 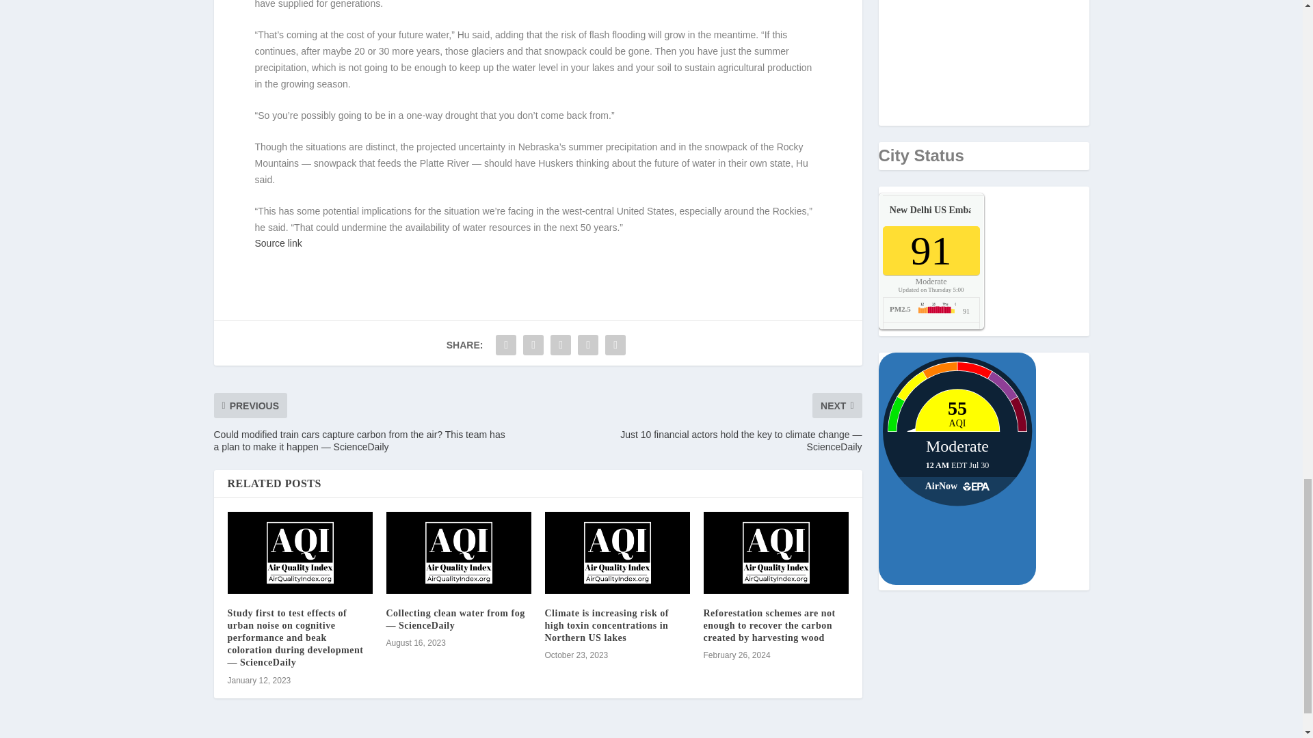 What do you see at coordinates (278, 243) in the screenshot?
I see `Source link` at bounding box center [278, 243].